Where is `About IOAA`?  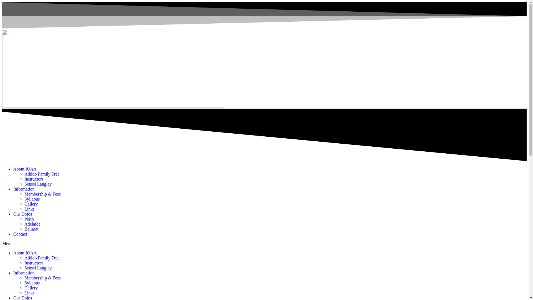
About IOAA is located at coordinates (25, 253).